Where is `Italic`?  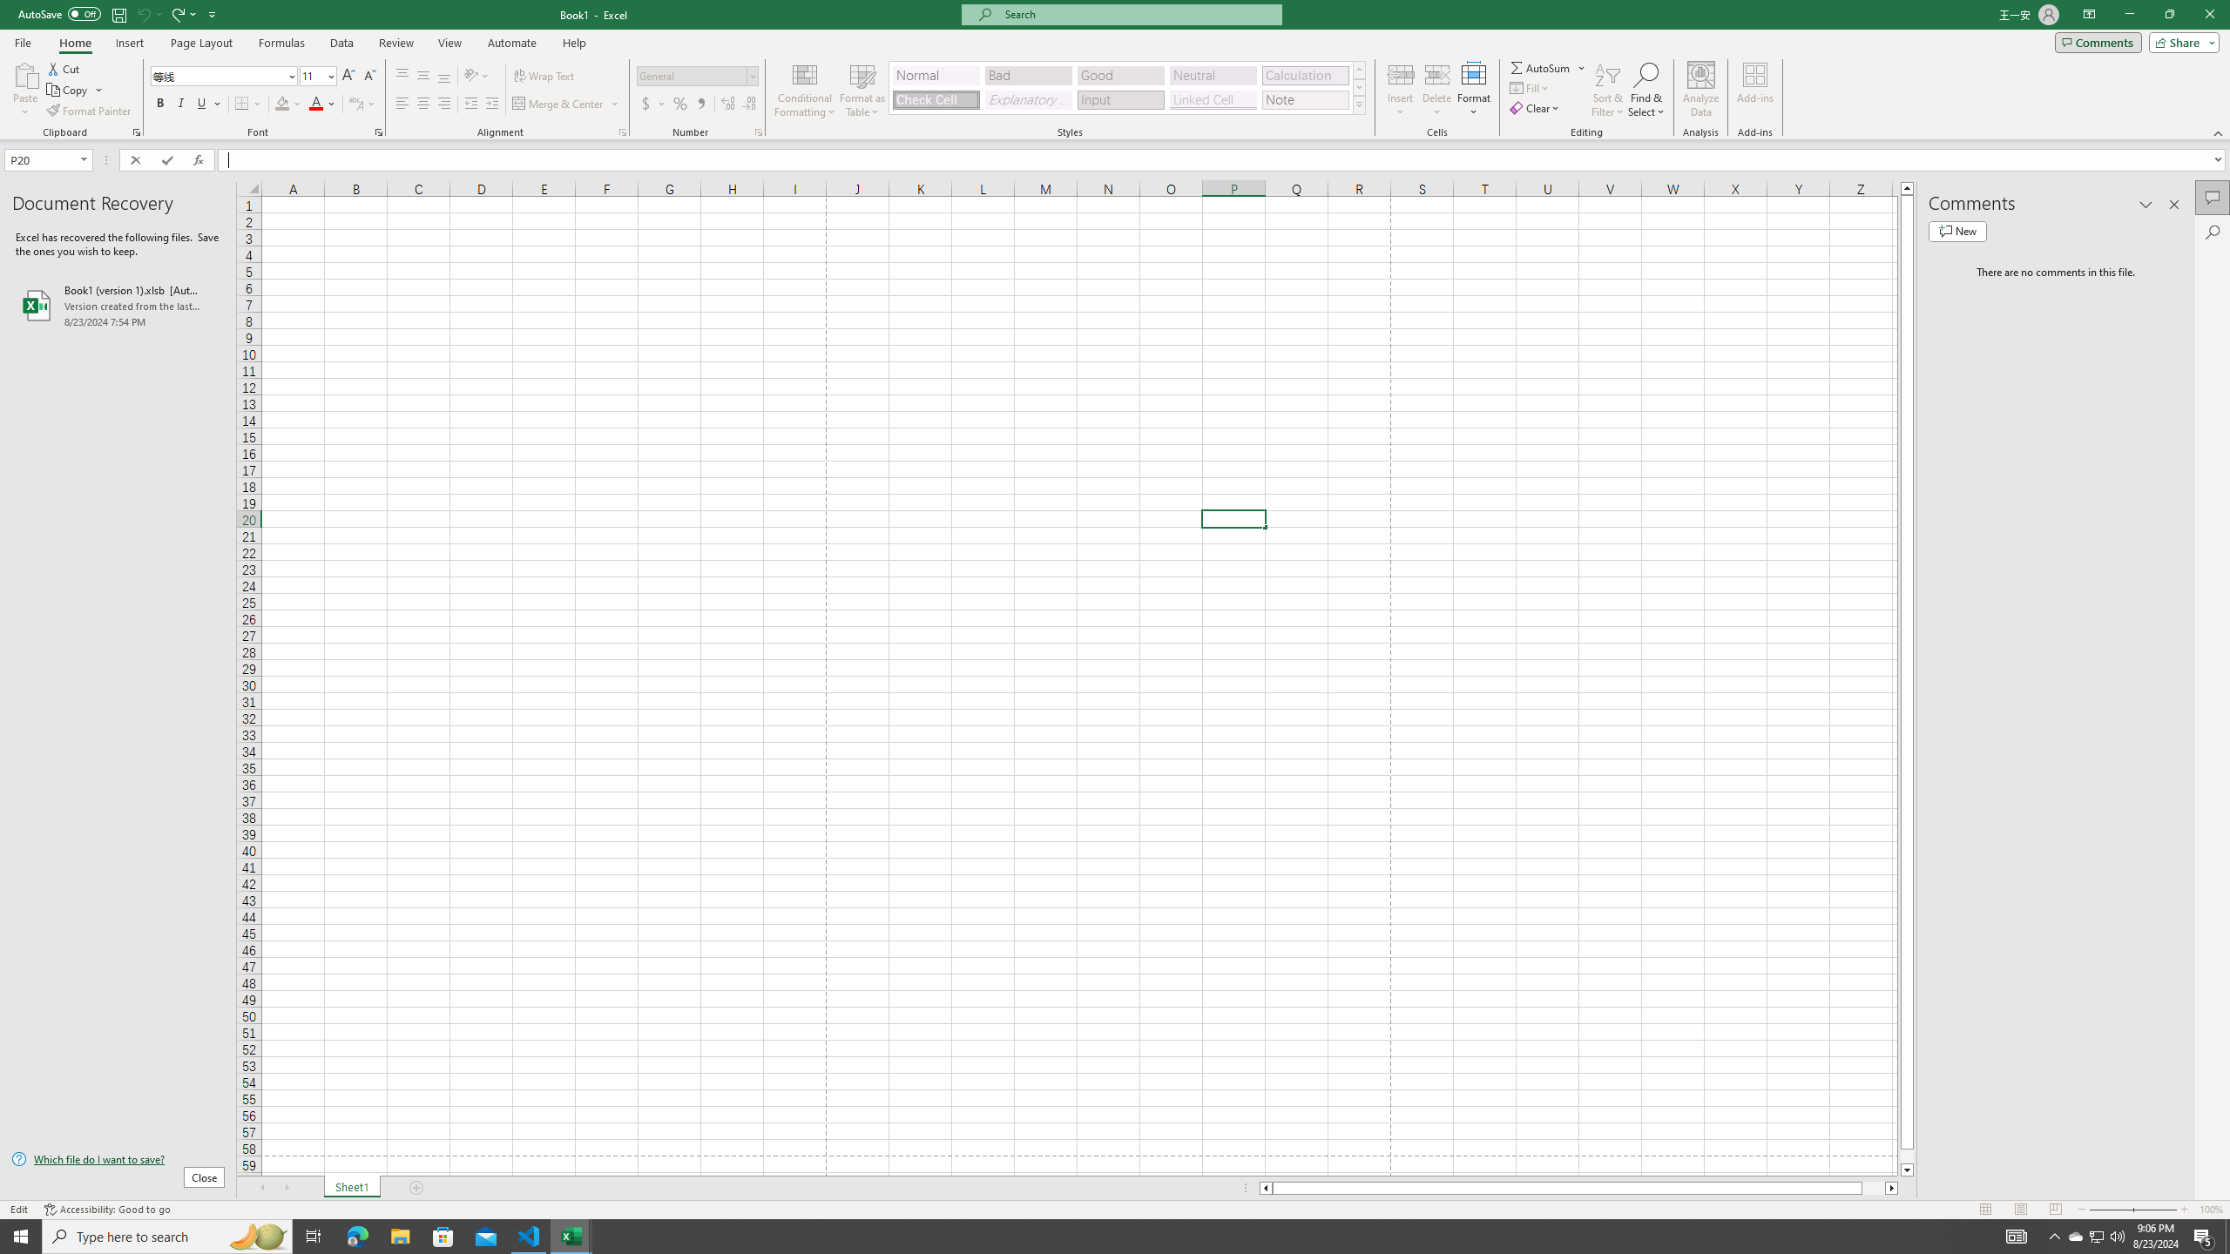
Italic is located at coordinates (181, 104).